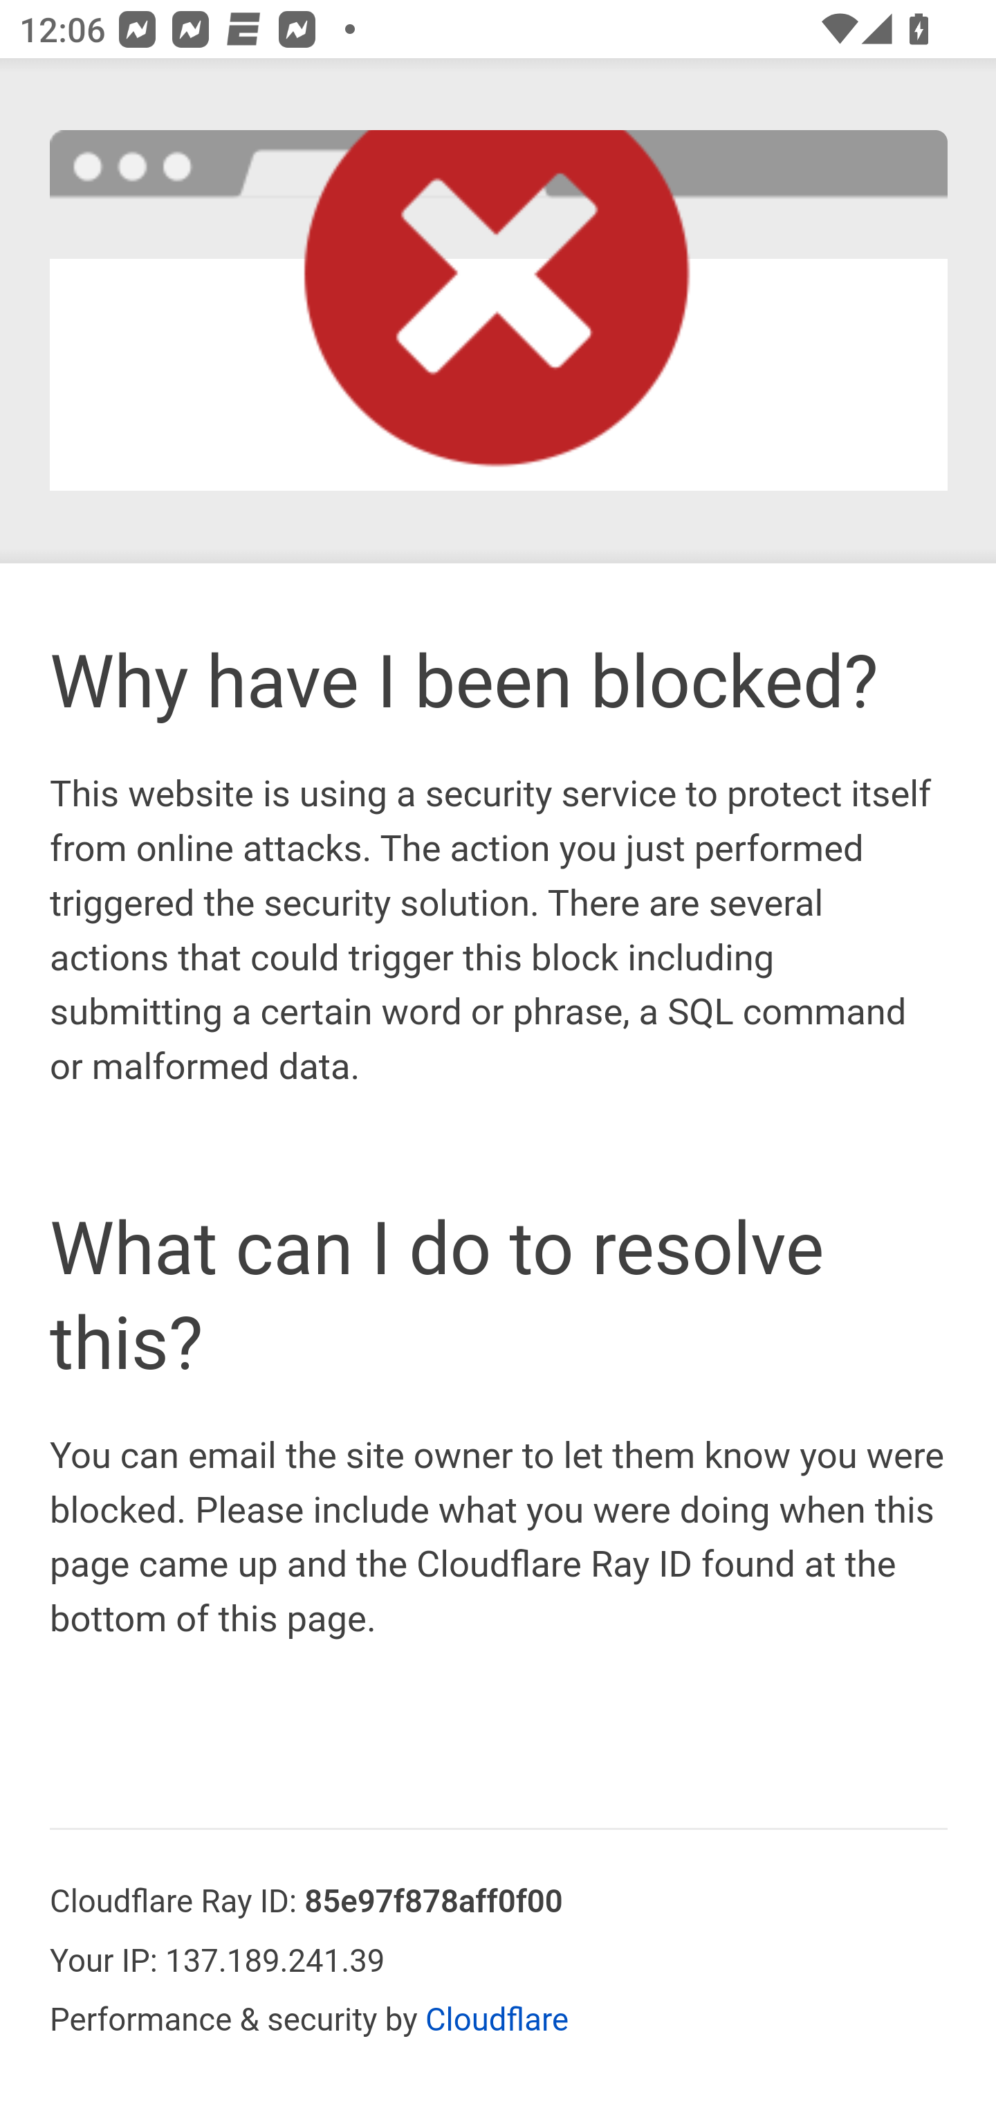  I want to click on Cloudflare, so click(497, 2022).